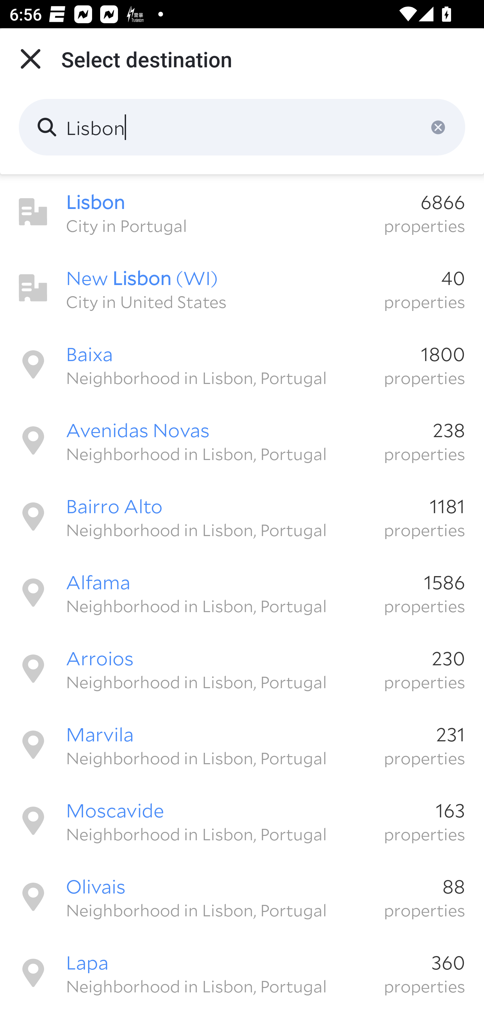 This screenshot has width=484, height=1023. I want to click on Lisbon, so click(242, 127).